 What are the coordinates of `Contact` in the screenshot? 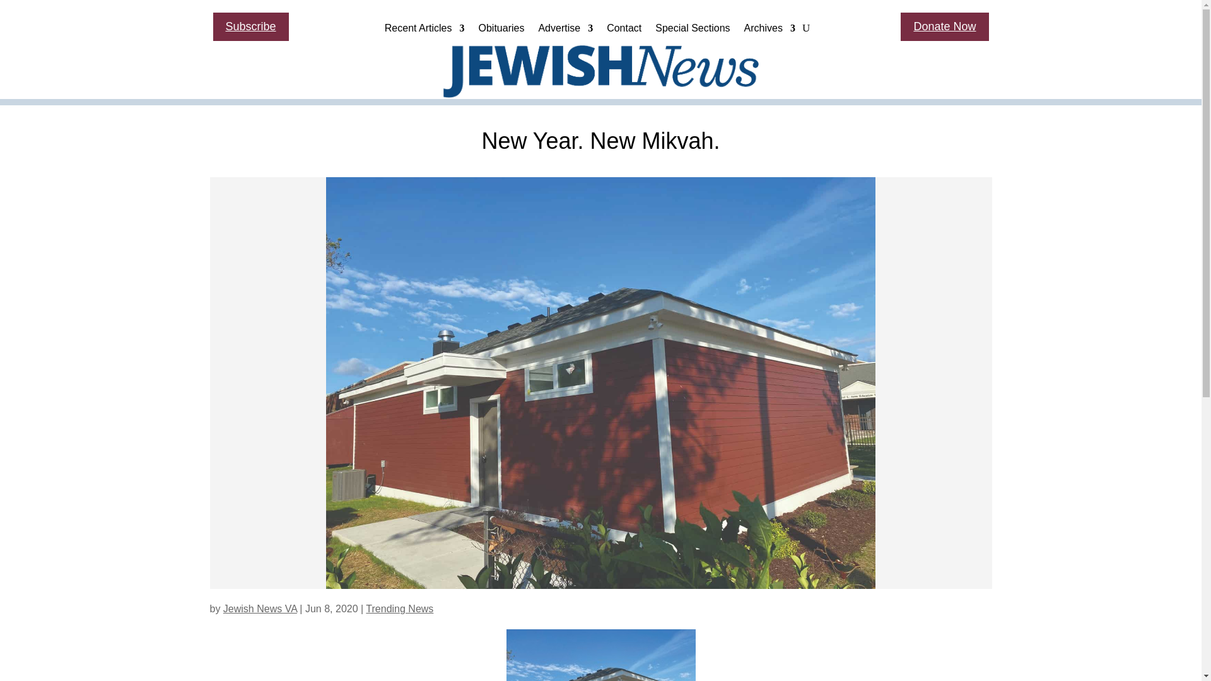 It's located at (624, 31).